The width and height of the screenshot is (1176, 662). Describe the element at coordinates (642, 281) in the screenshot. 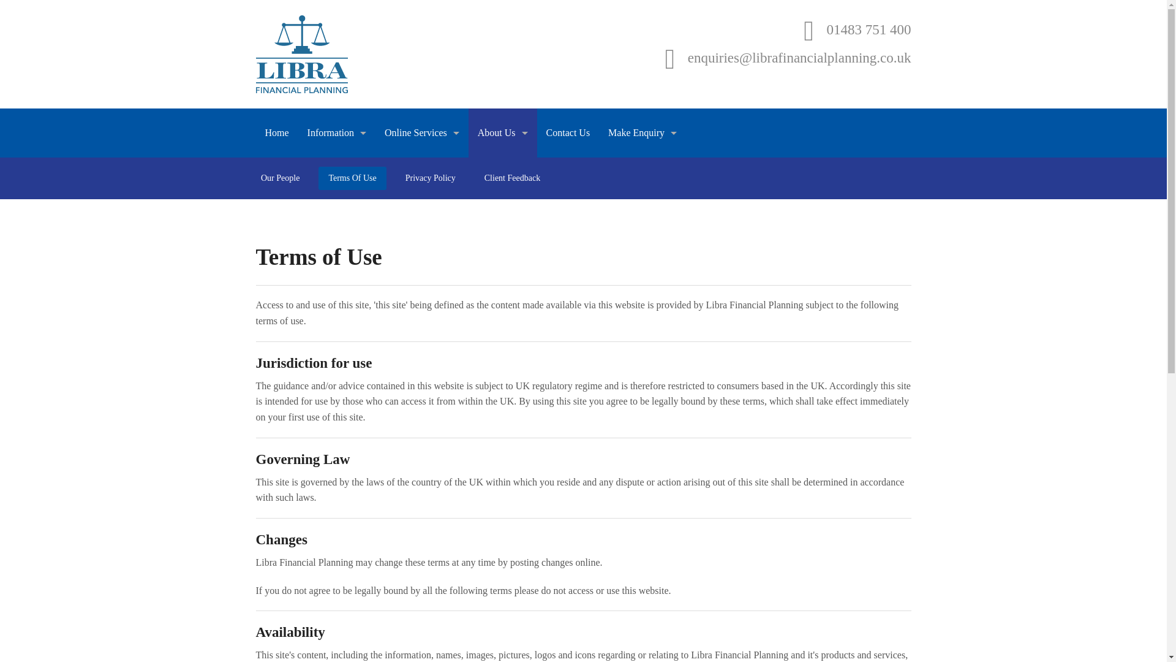

I see `Investment Enquiry` at that location.